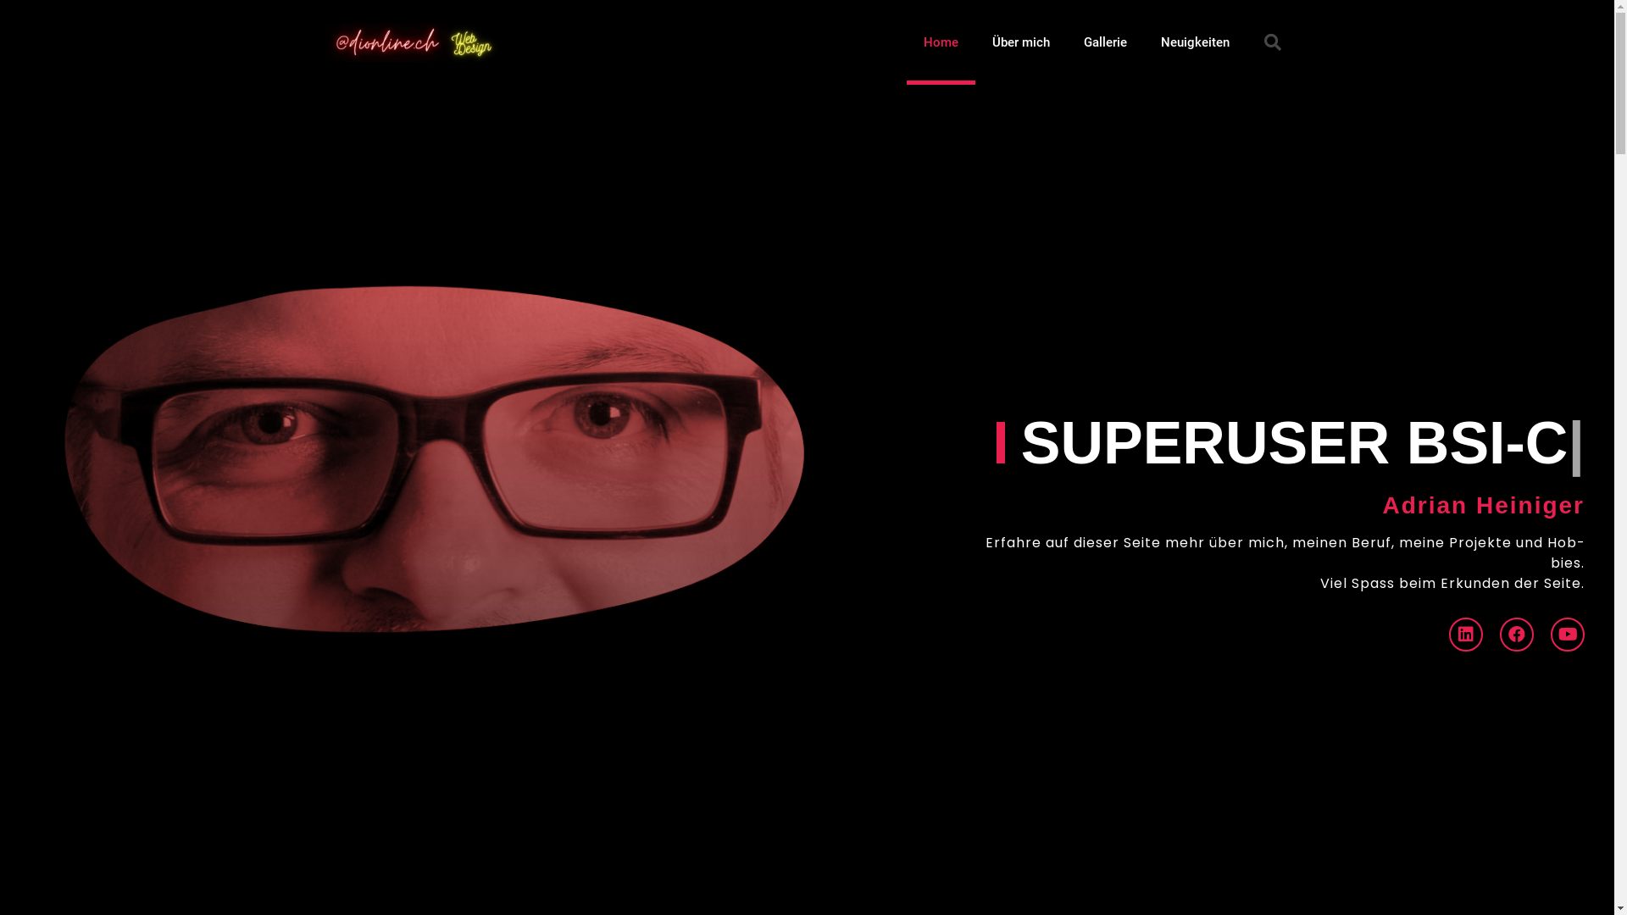 The height and width of the screenshot is (915, 1627). Describe the element at coordinates (941, 42) in the screenshot. I see `Home` at that location.